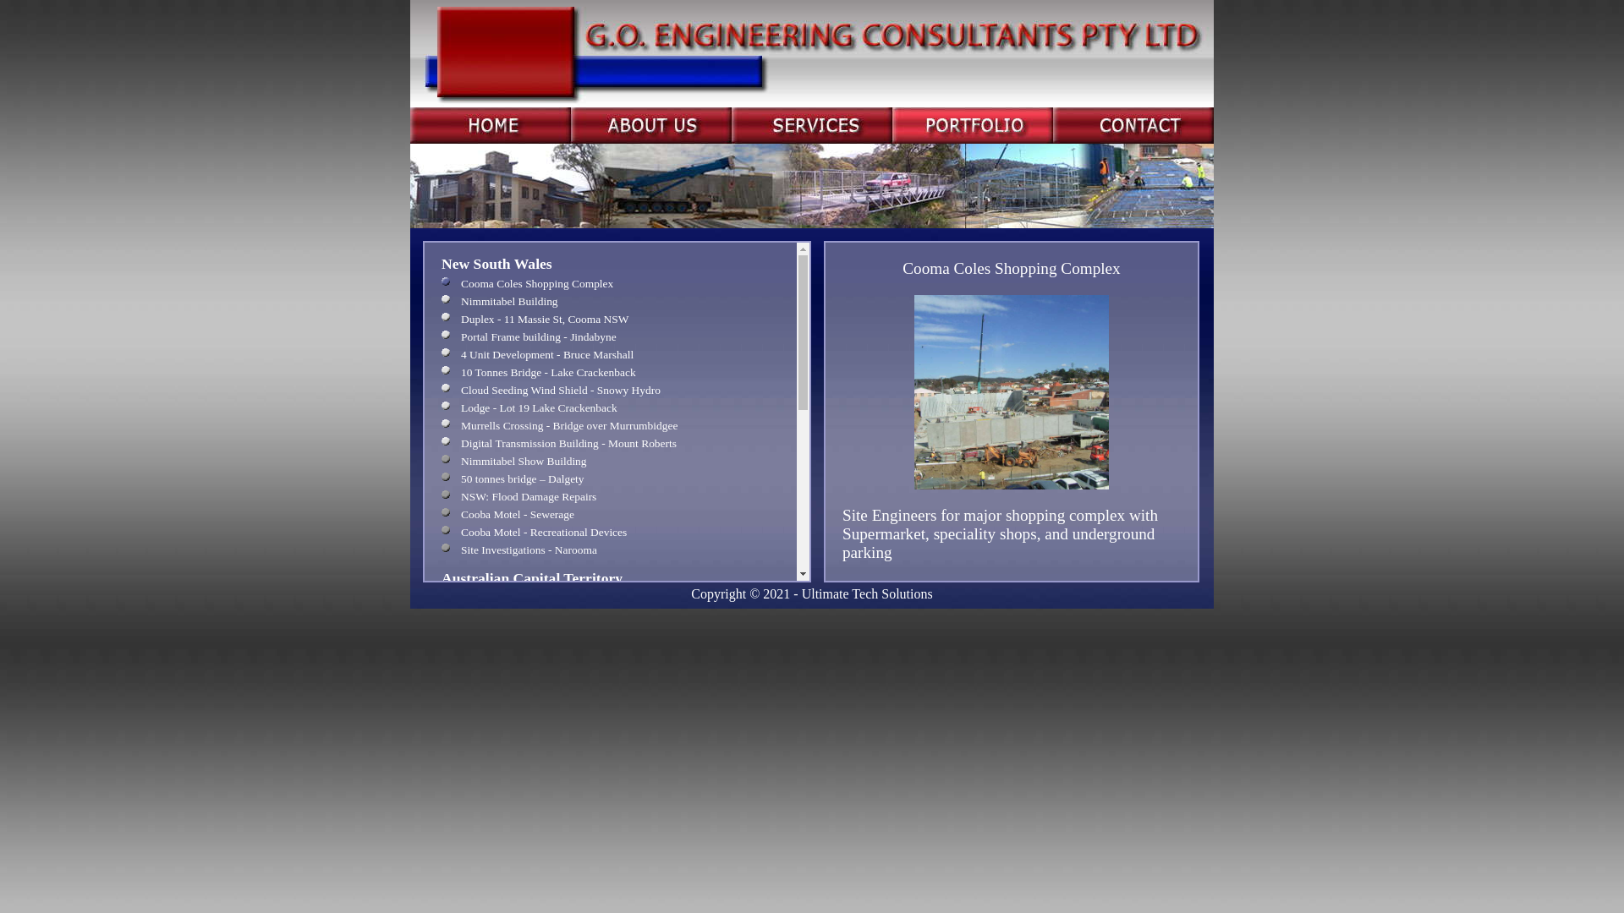 Image resolution: width=1624 pixels, height=913 pixels. What do you see at coordinates (611, 682) in the screenshot?
I see `Springvale Multi-Unit Development` at bounding box center [611, 682].